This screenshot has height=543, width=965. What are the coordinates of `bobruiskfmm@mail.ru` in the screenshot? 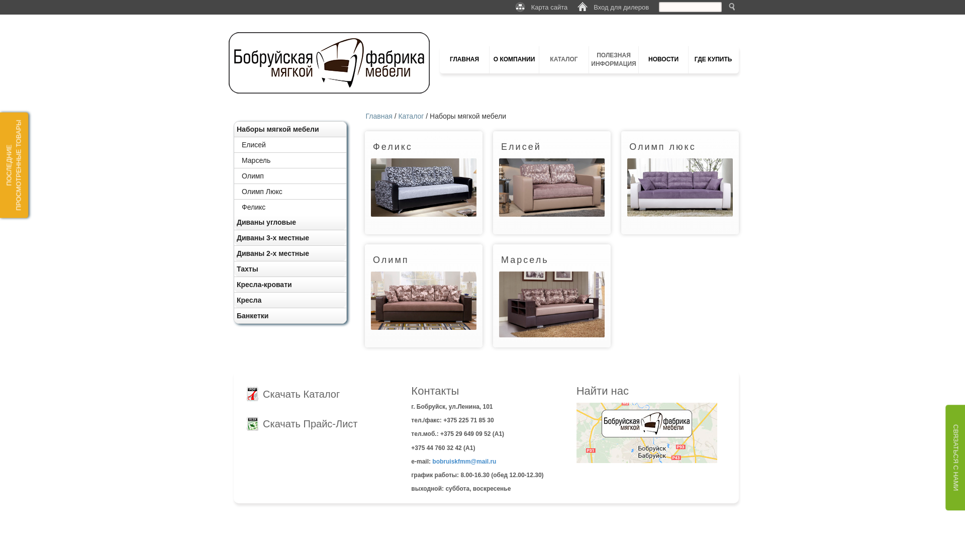 It's located at (464, 462).